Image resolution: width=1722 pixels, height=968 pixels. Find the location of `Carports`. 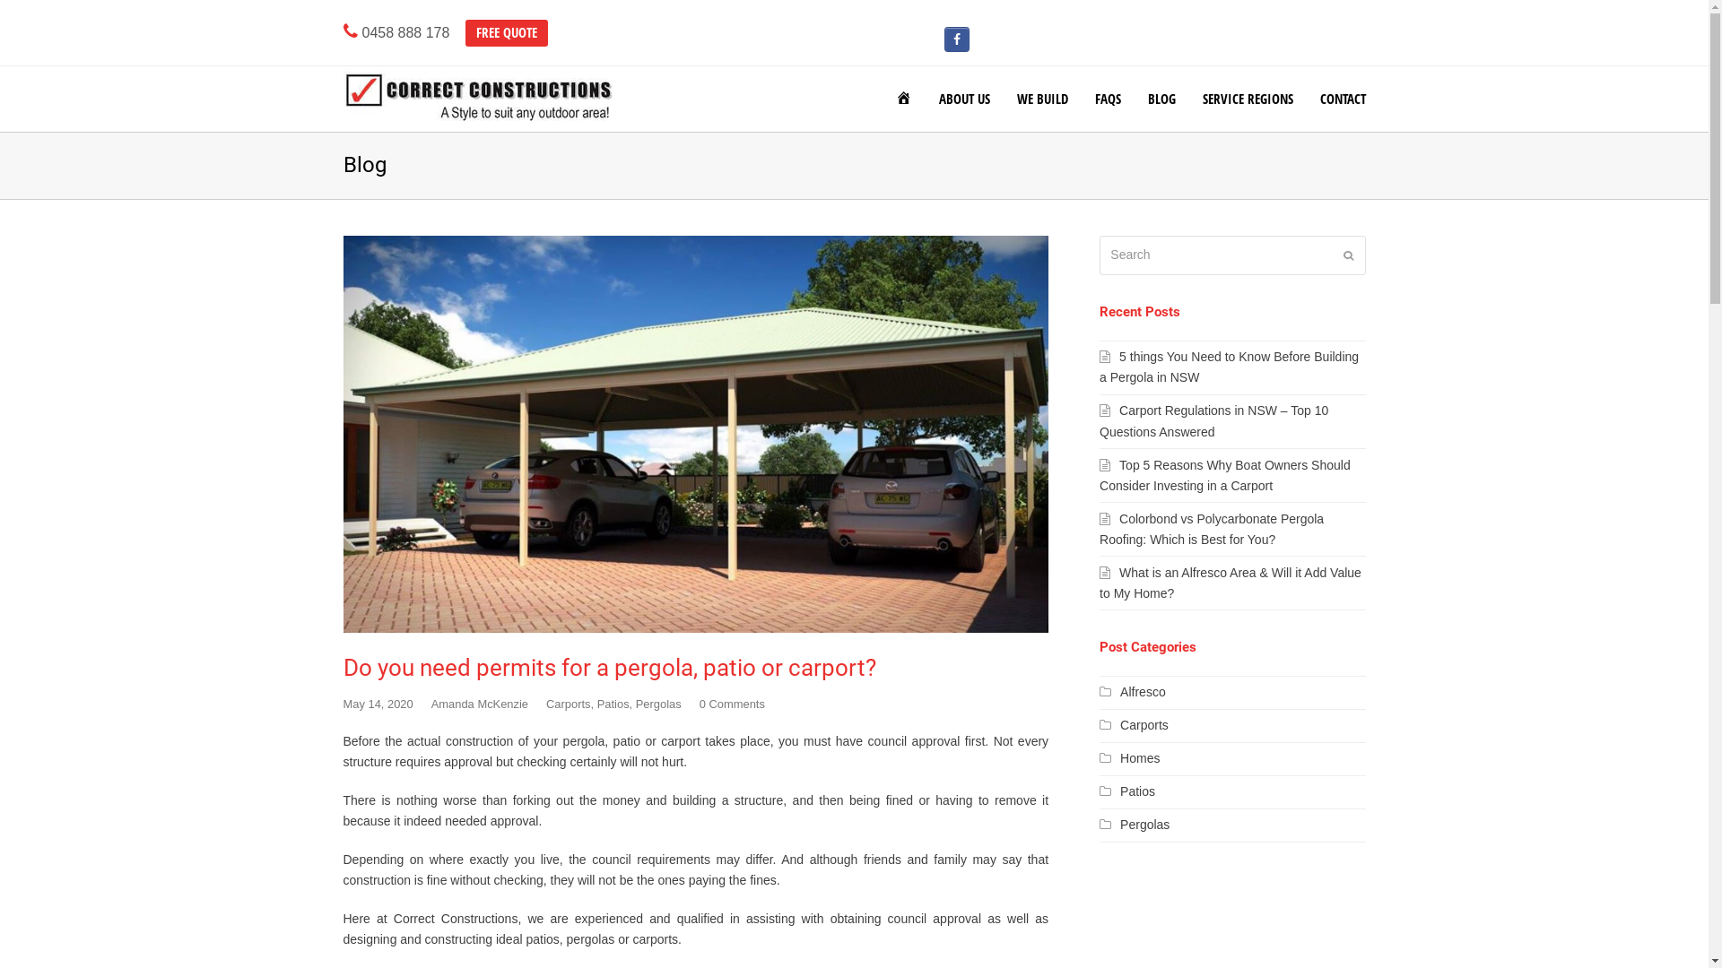

Carports is located at coordinates (1134, 725).